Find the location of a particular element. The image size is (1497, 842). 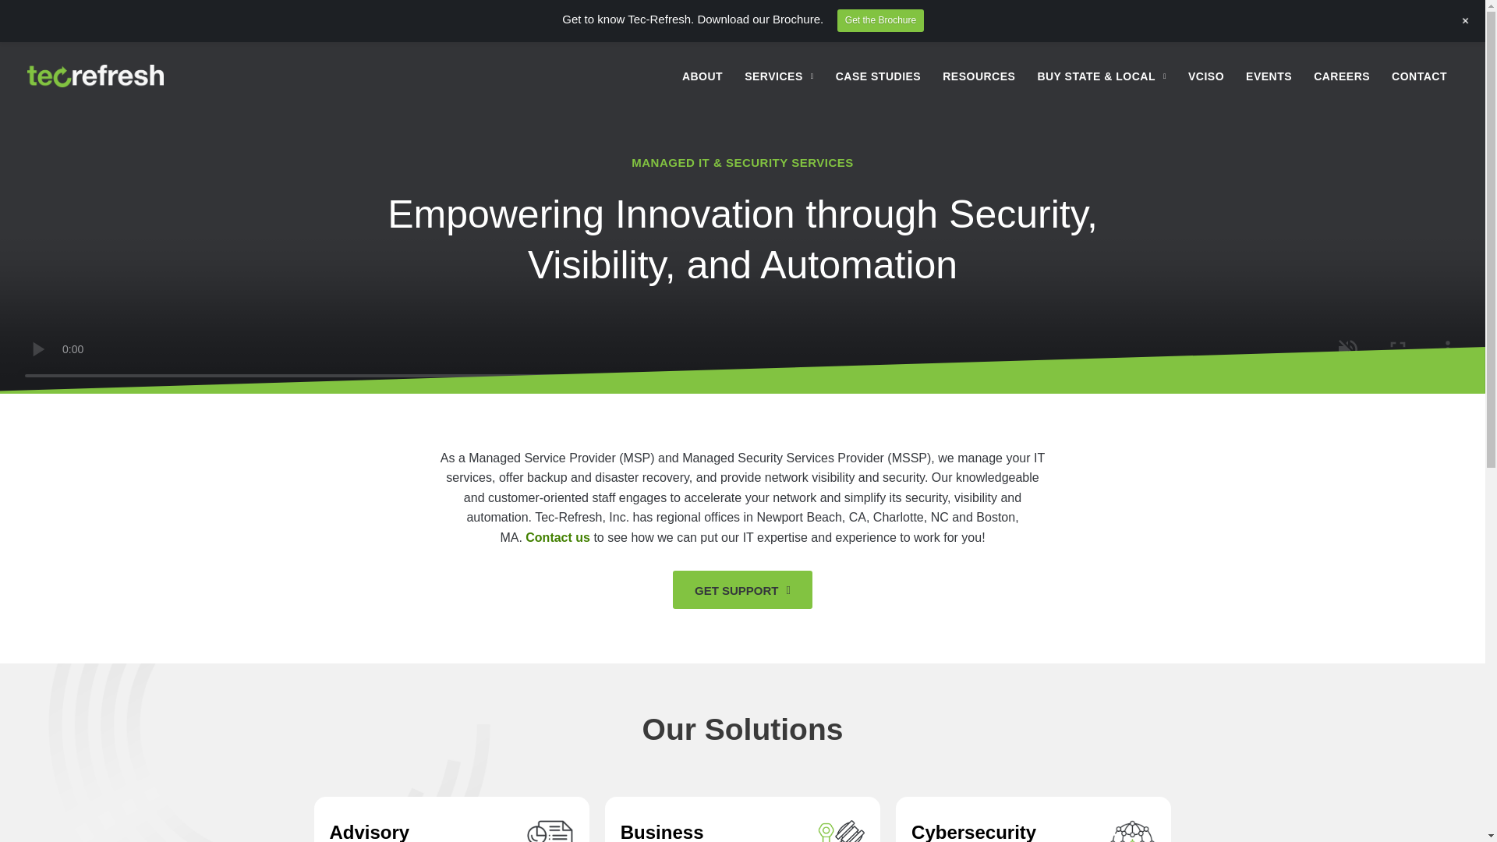

CAREERS is located at coordinates (1269, 75).